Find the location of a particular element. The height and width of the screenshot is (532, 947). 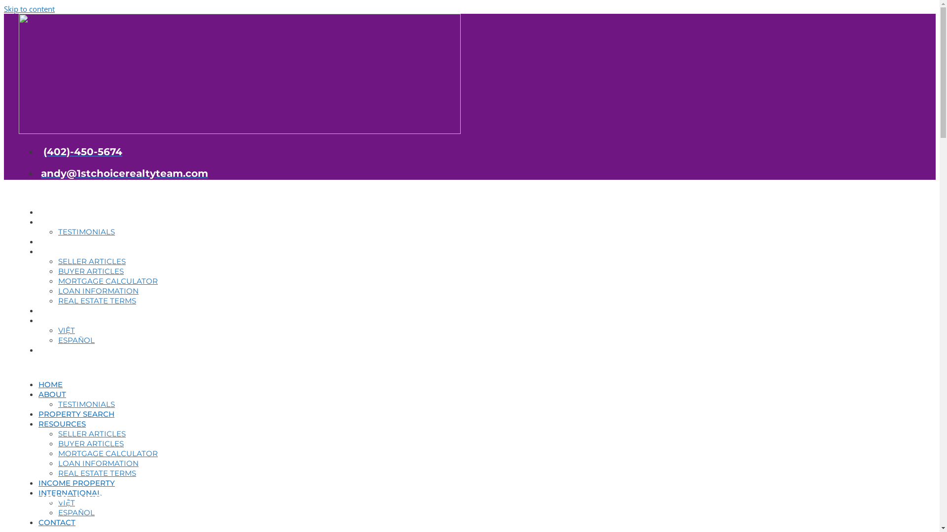

CONTACT is located at coordinates (57, 522).